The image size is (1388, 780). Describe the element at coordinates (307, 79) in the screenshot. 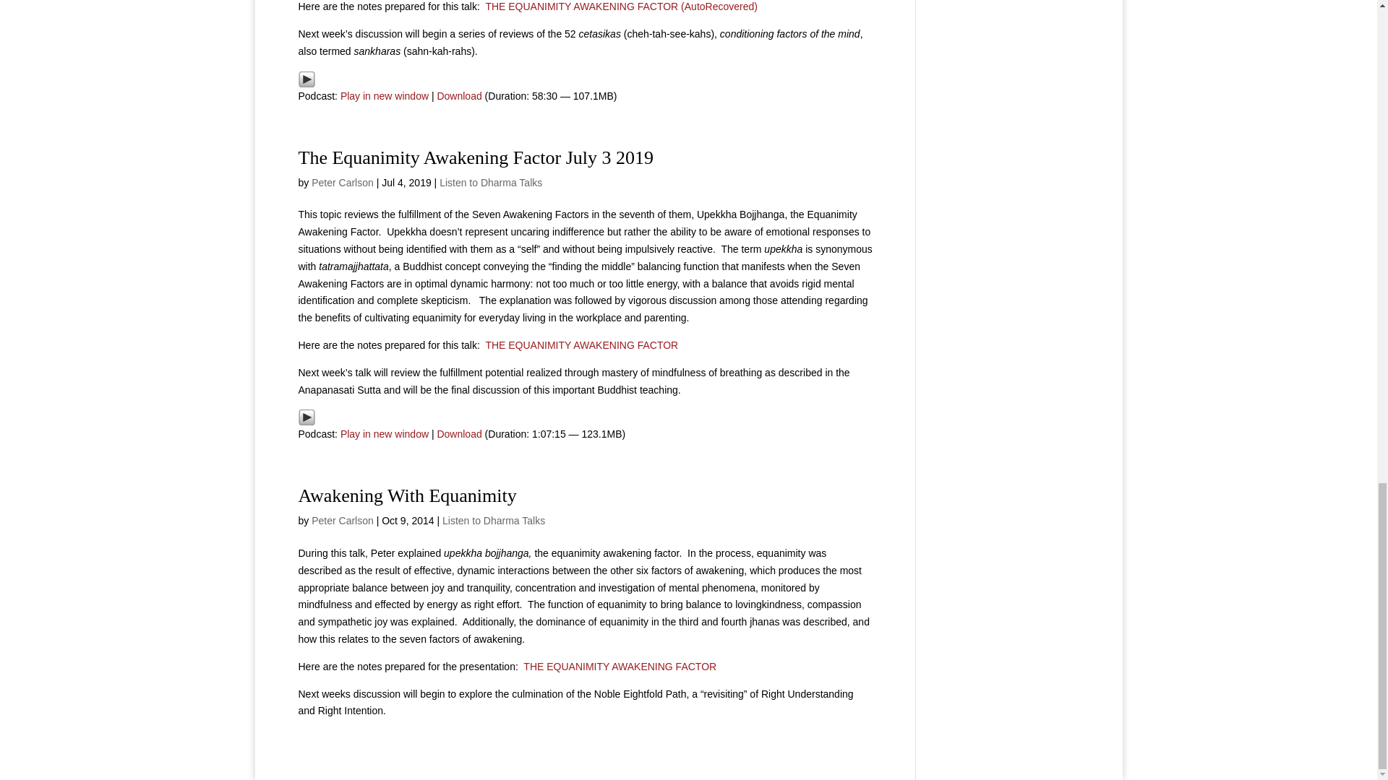

I see `Play` at that location.